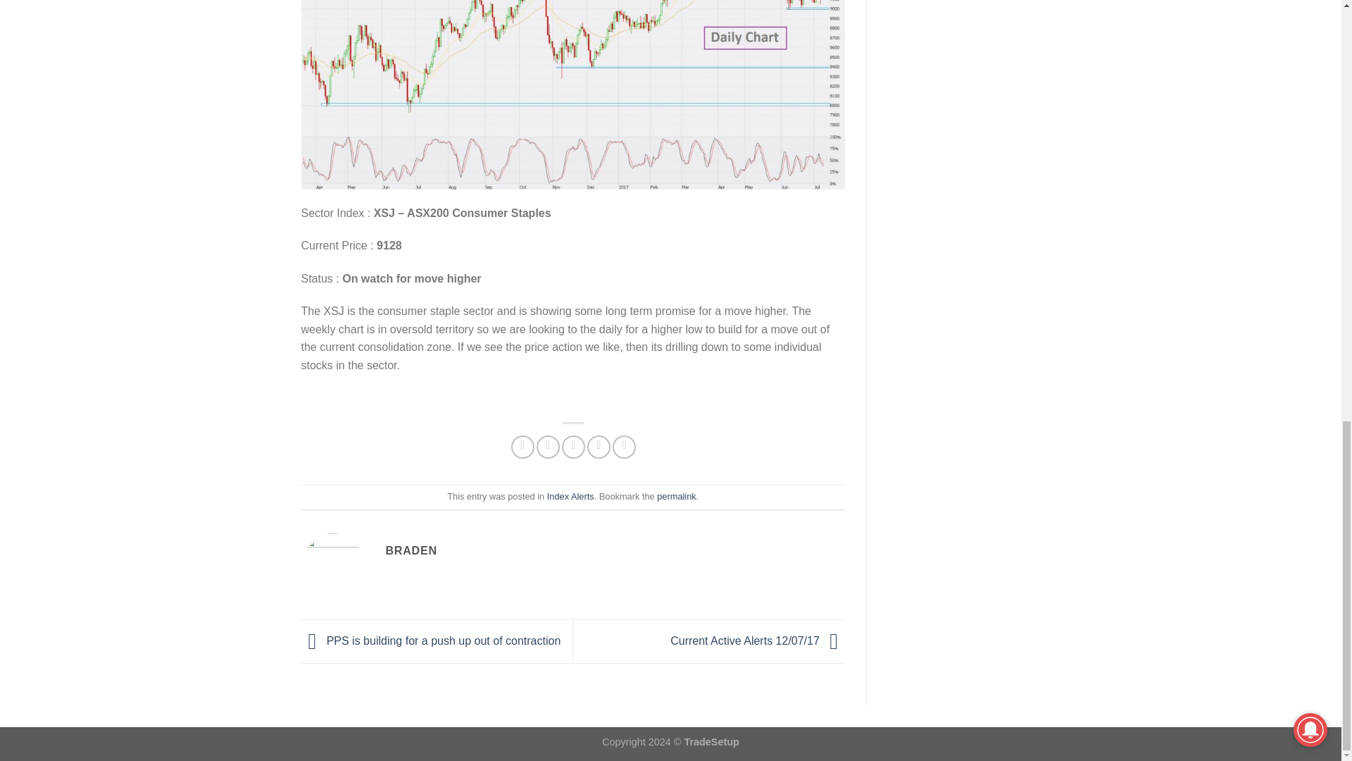 The image size is (1352, 761). I want to click on Index Alerts, so click(570, 496).